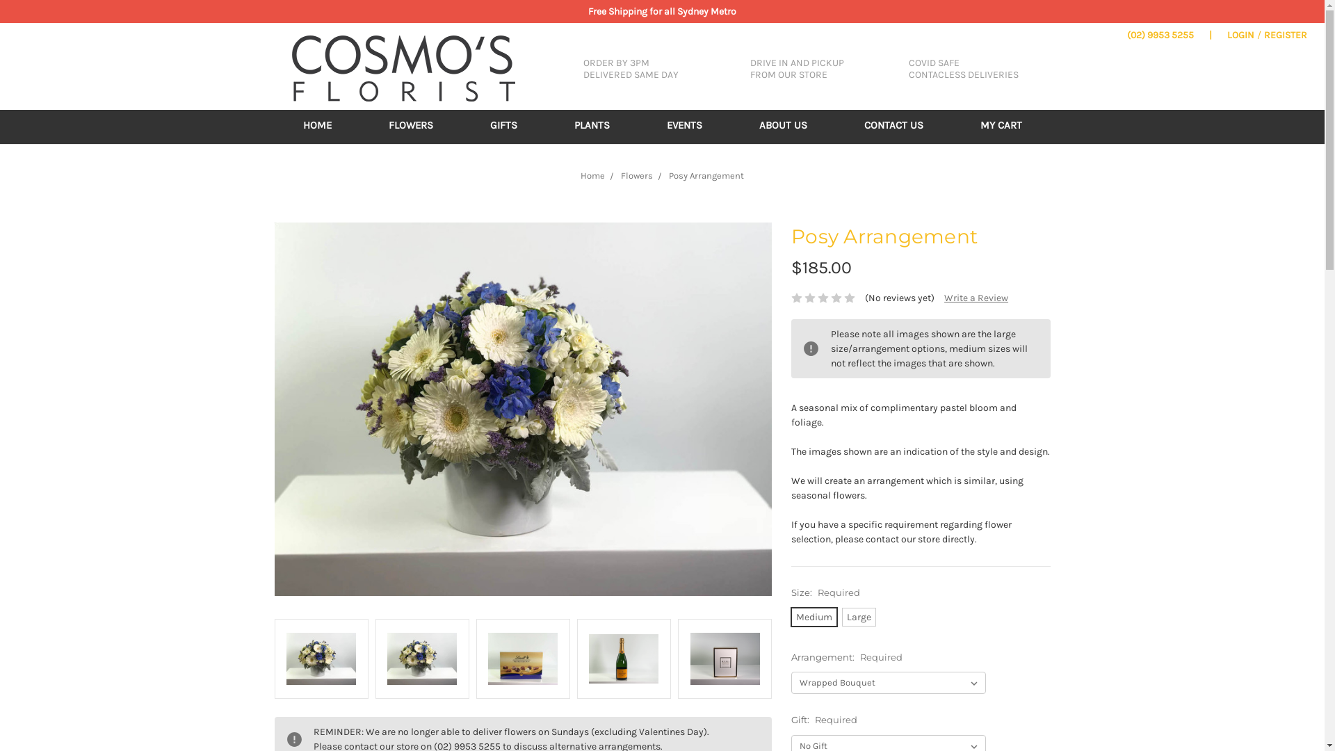 The width and height of the screenshot is (1335, 751). I want to click on Posy Arrangement, so click(725, 659).